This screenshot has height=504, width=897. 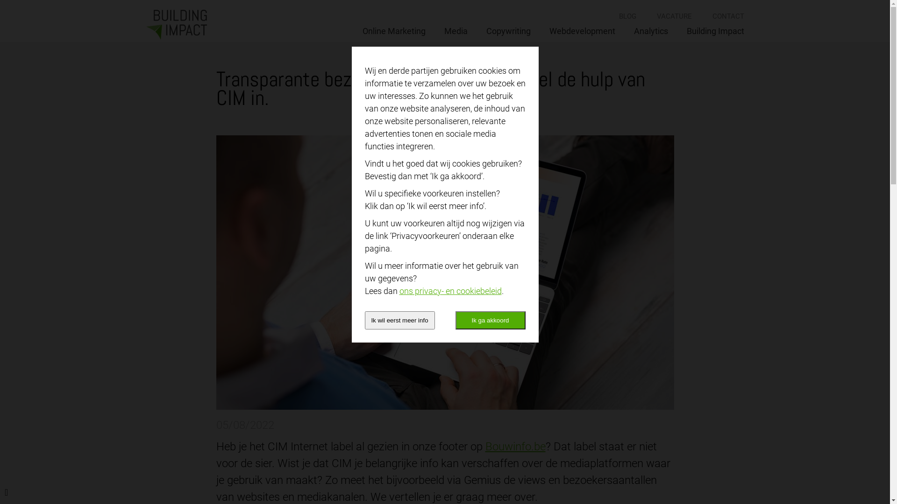 I want to click on Ik wil eerst meer info, so click(x=399, y=320).